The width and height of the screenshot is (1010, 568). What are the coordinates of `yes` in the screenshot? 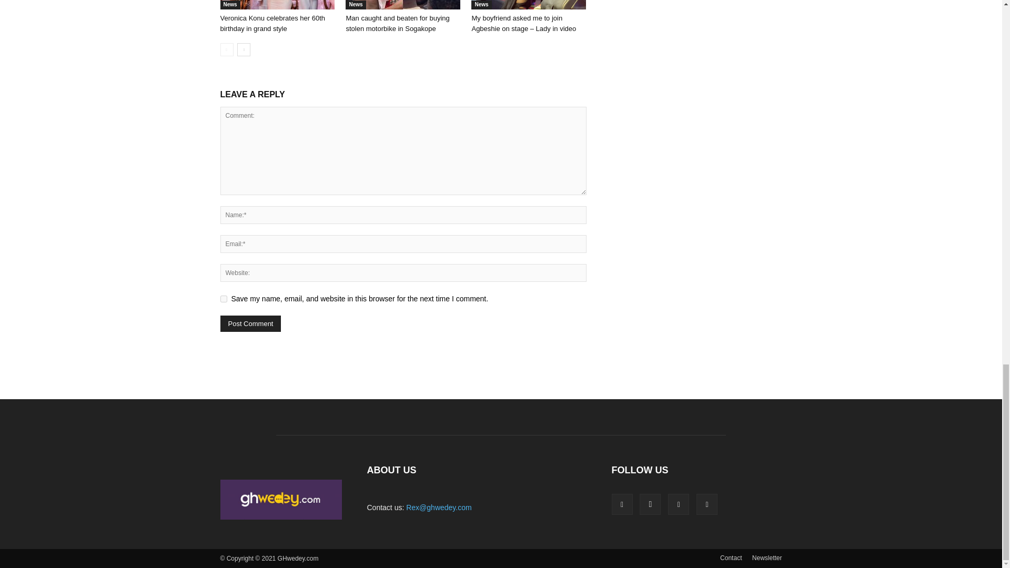 It's located at (223, 299).